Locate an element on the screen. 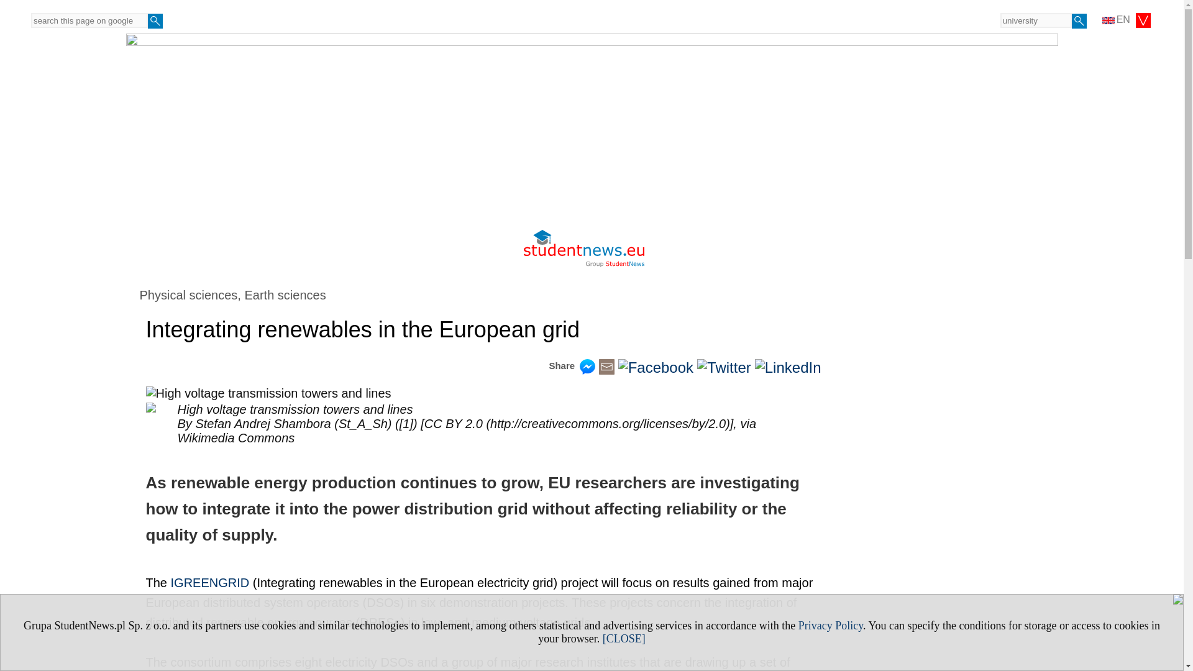 This screenshot has width=1193, height=671. Facebook is located at coordinates (655, 367).